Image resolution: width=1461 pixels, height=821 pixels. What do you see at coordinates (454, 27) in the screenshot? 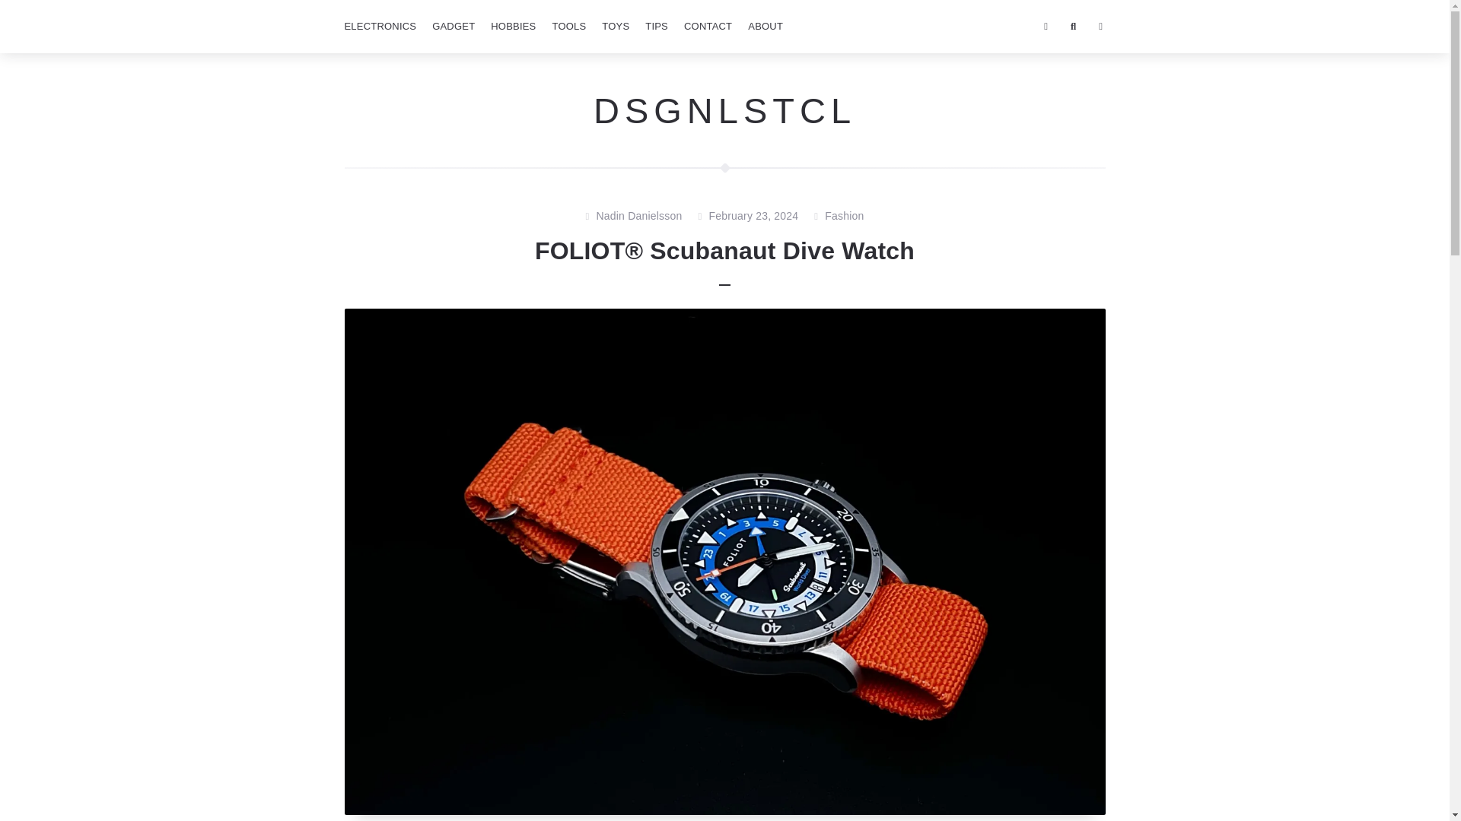
I see `GADGET` at bounding box center [454, 27].